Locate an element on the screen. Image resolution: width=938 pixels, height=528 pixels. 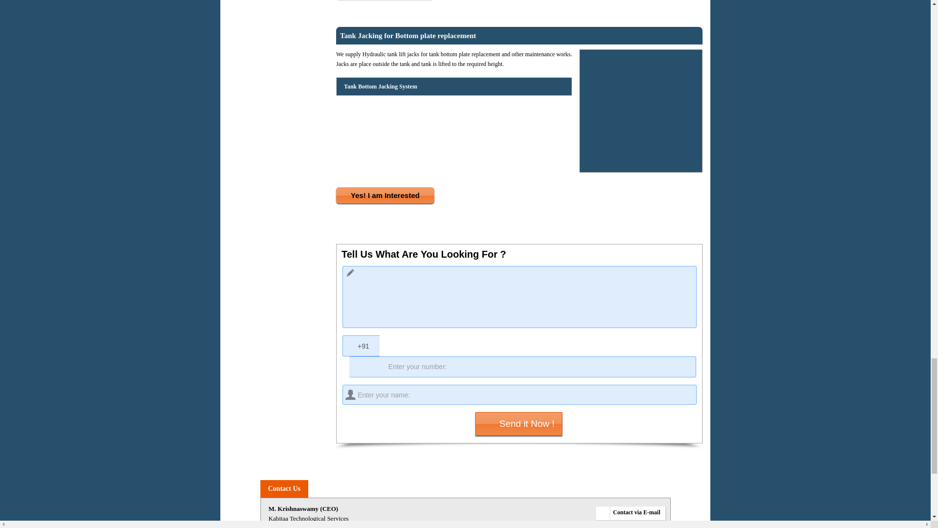
Enter your number: is located at coordinates (522, 367).